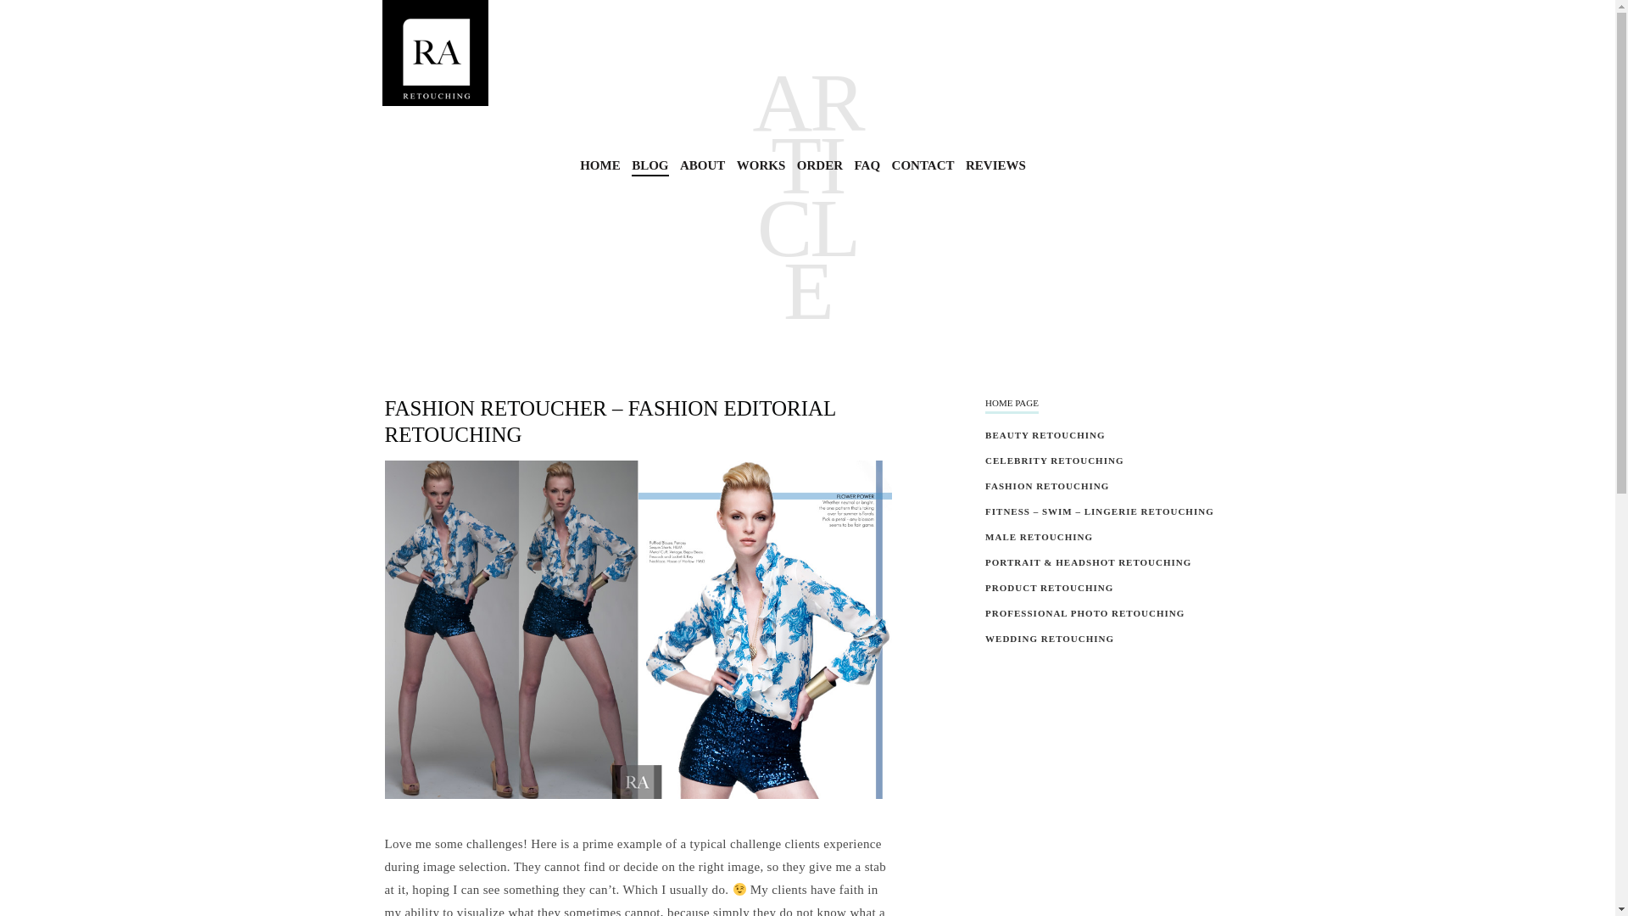  What do you see at coordinates (1045, 434) in the screenshot?
I see `BEAUTY RETOUCHING` at bounding box center [1045, 434].